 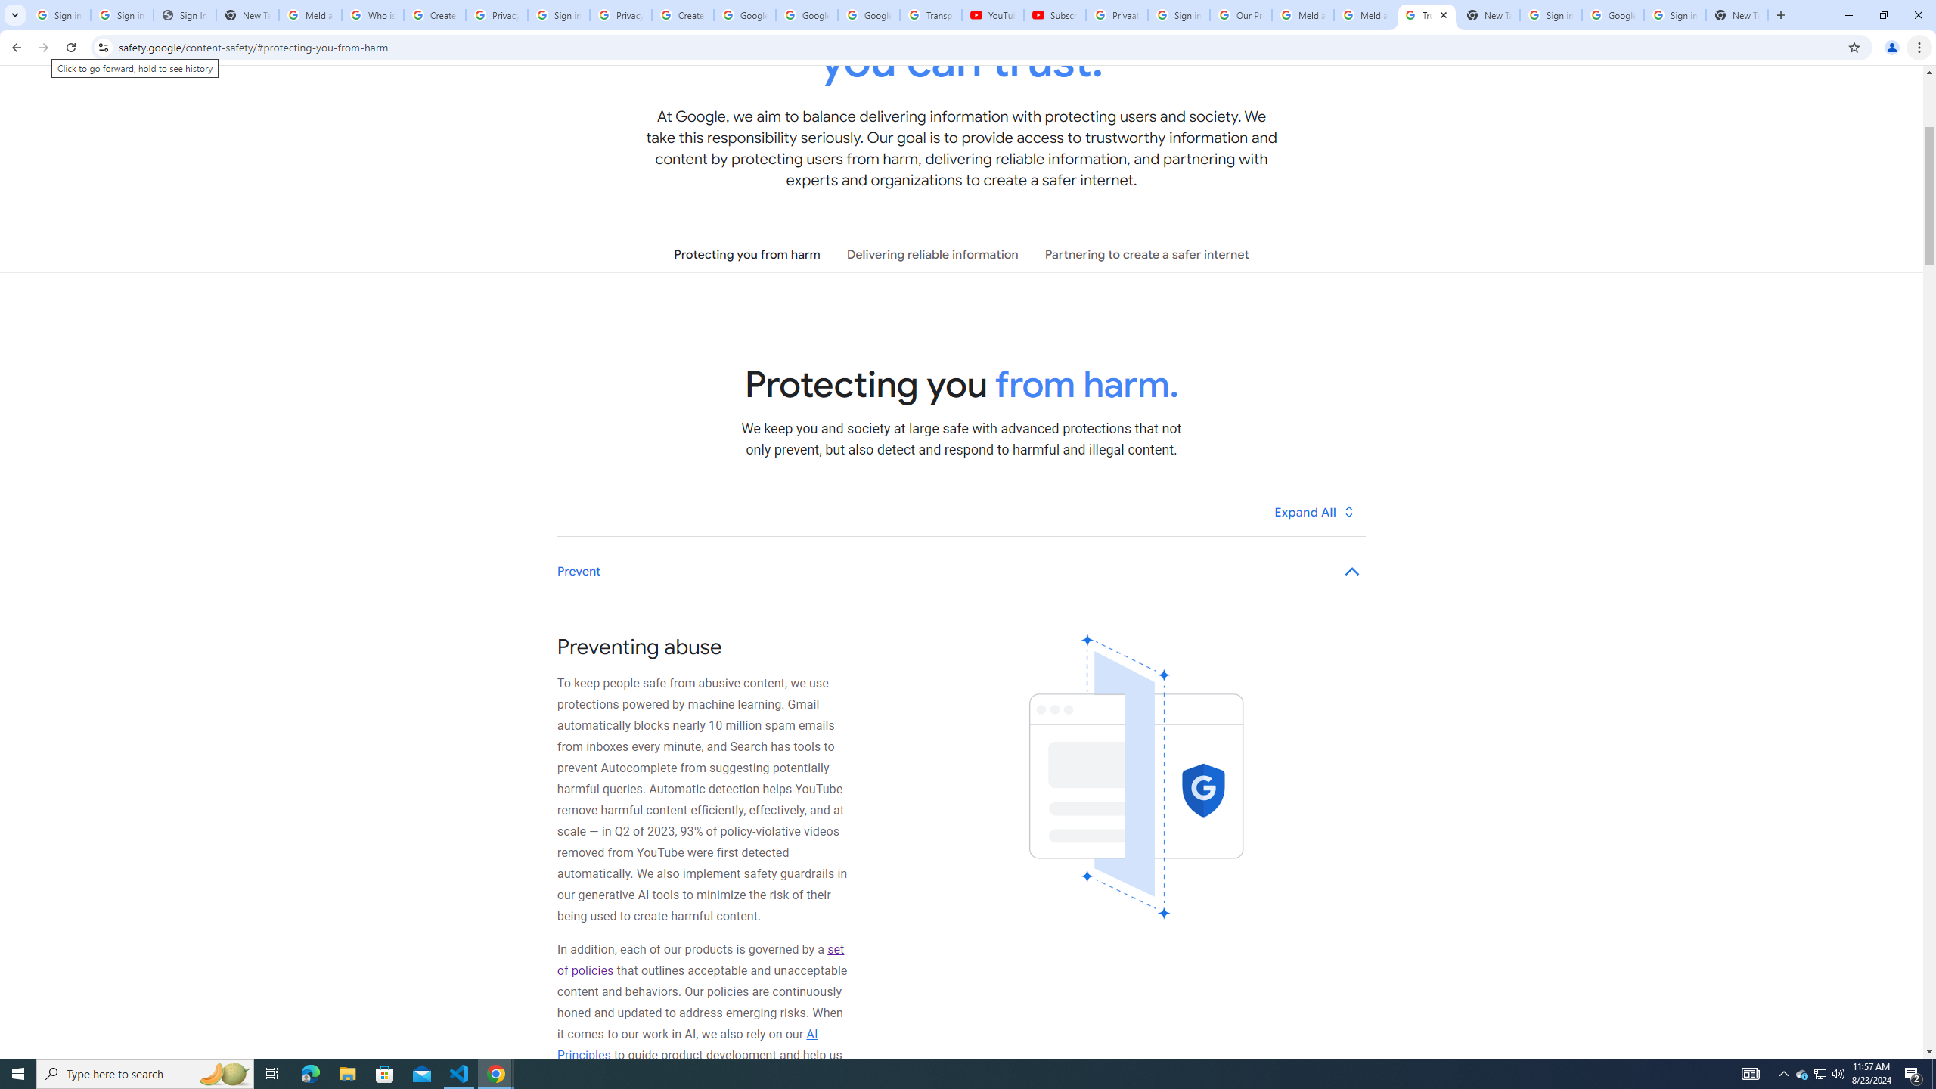 What do you see at coordinates (992, 15) in the screenshot?
I see `YouTube` at bounding box center [992, 15].